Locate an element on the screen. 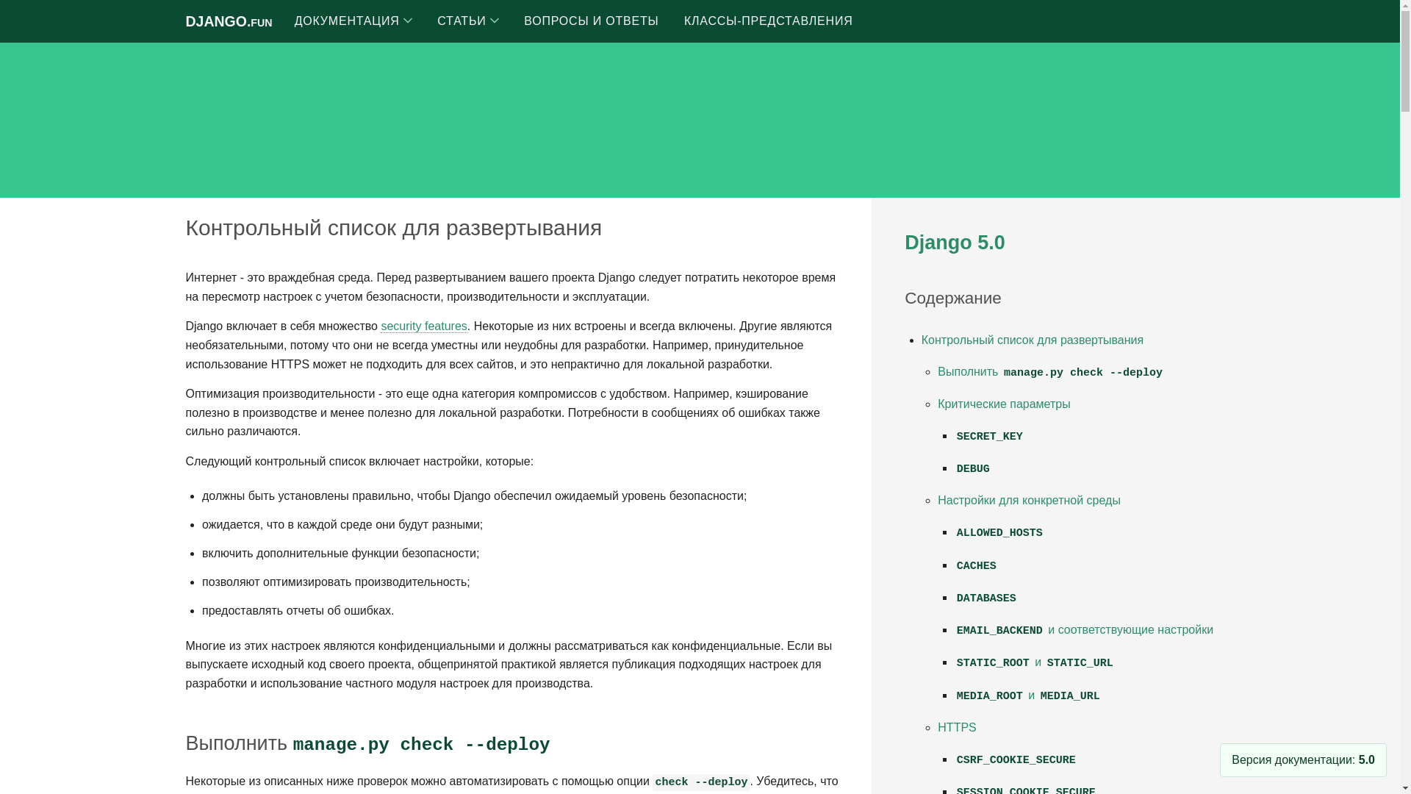  security features is located at coordinates (423, 326).